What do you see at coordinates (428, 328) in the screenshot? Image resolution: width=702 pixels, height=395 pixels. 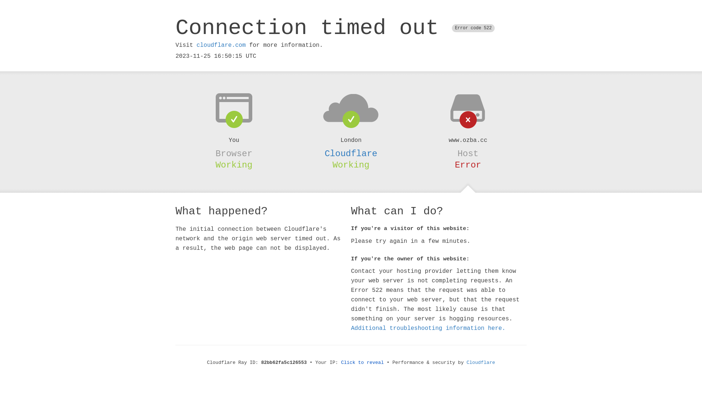 I see `Additional troubleshooting information here.` at bounding box center [428, 328].